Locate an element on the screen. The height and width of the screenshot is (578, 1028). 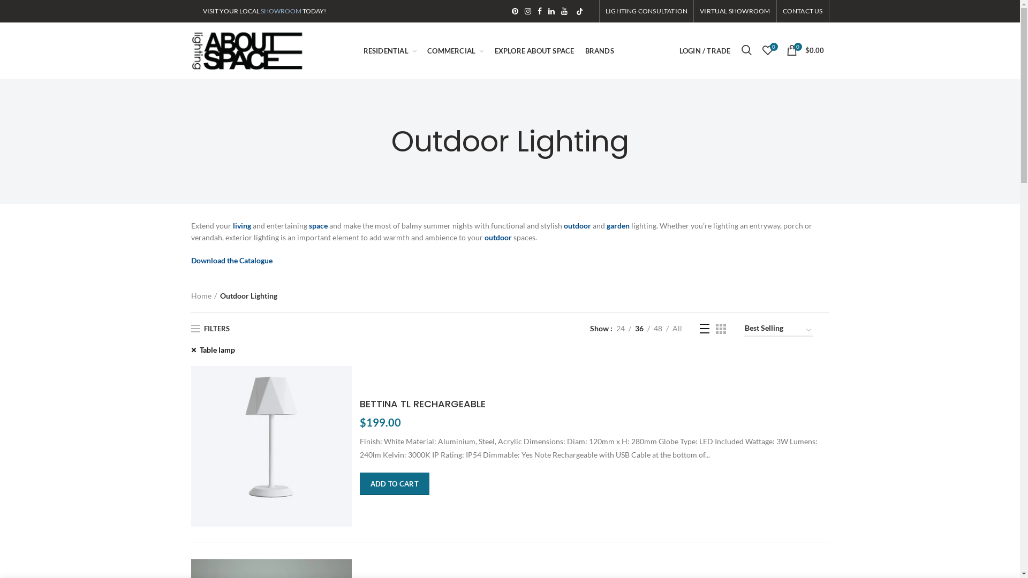
Home is located at coordinates (203, 296).